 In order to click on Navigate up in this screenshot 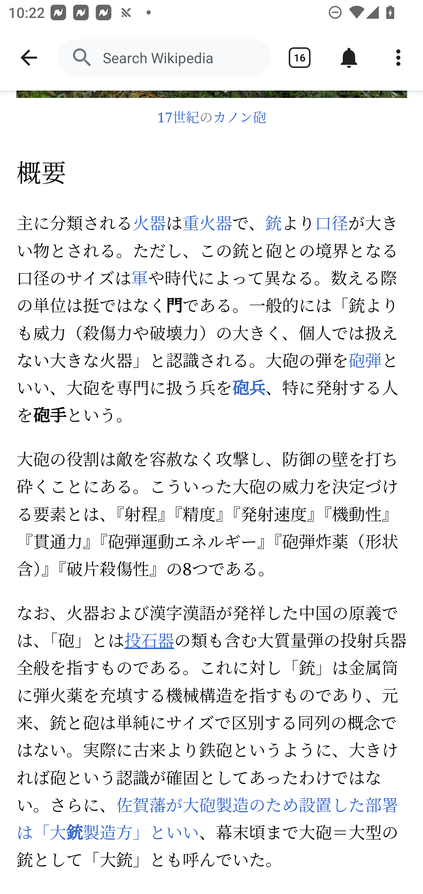, I will do `click(29, 58)`.